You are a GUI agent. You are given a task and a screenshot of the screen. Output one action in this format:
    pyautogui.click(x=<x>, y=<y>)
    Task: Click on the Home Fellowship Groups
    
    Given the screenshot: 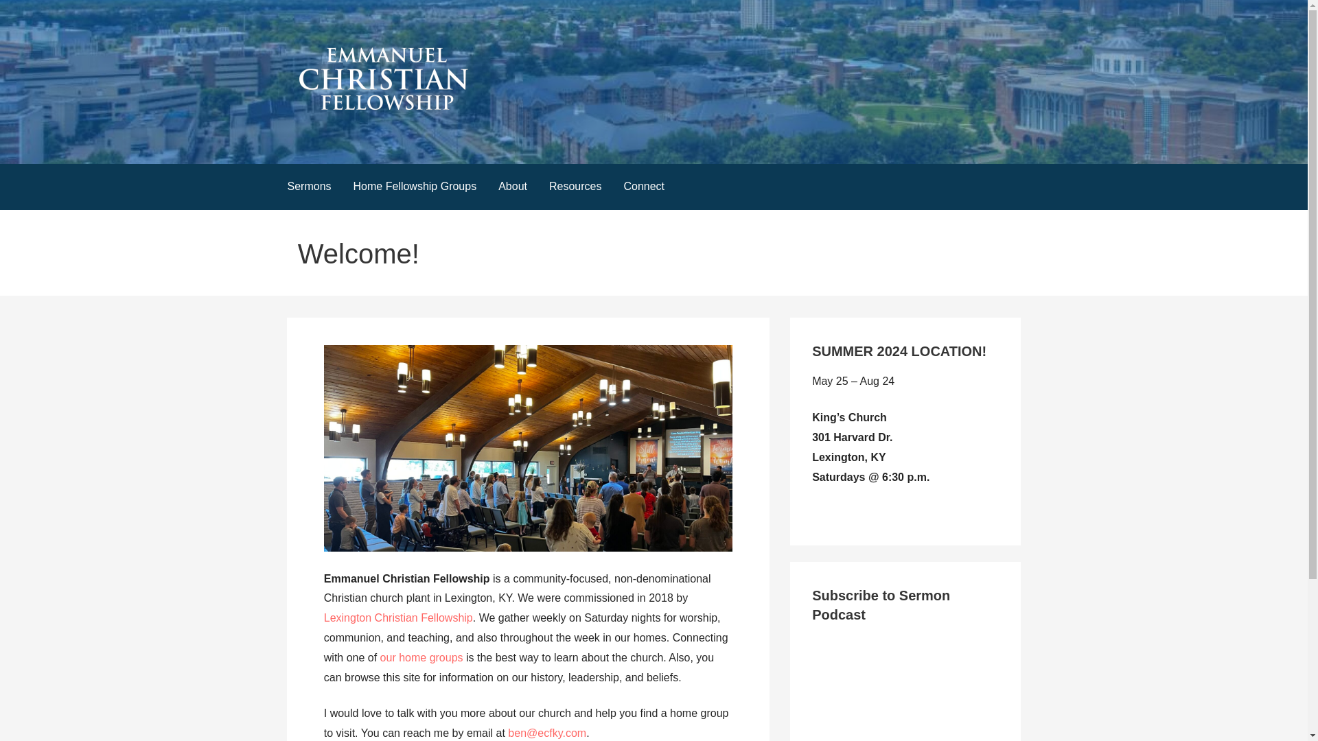 What is the action you would take?
    pyautogui.click(x=415, y=187)
    